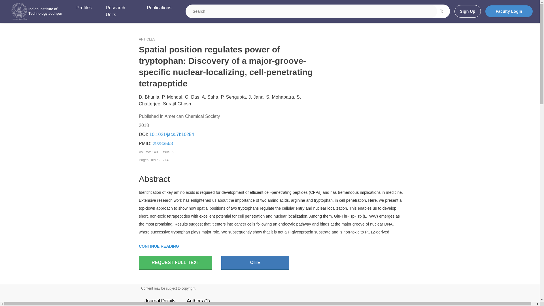 The image size is (544, 306). Describe the element at coordinates (37, 11) in the screenshot. I see `Institution logo` at that location.